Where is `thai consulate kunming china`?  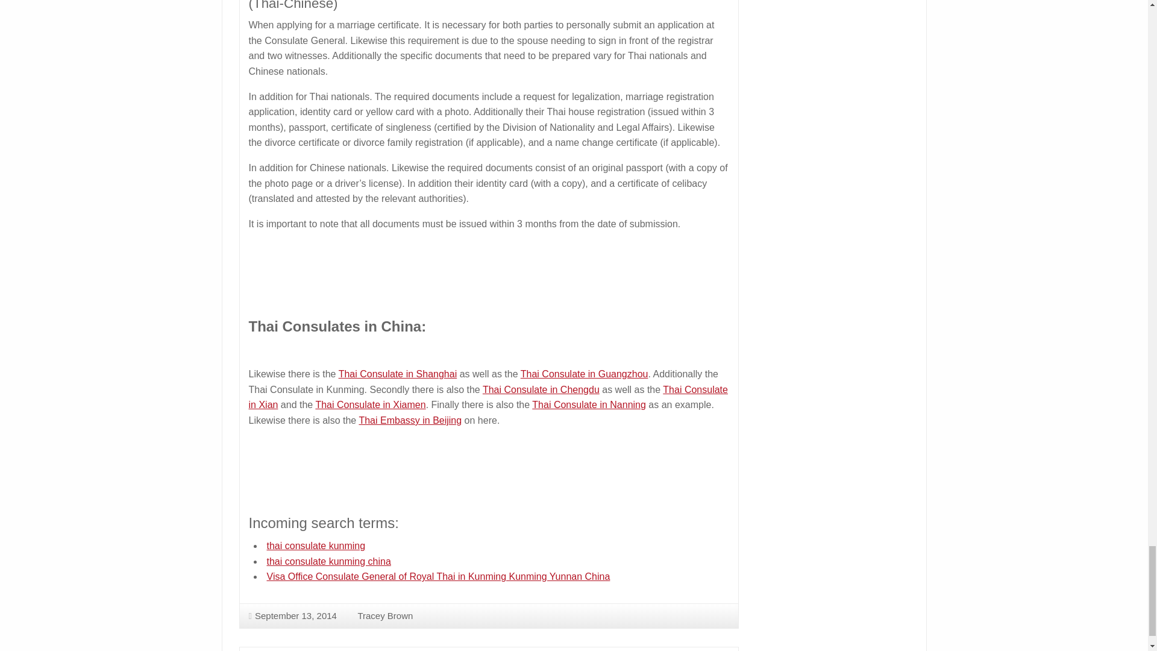 thai consulate kunming china is located at coordinates (328, 561).